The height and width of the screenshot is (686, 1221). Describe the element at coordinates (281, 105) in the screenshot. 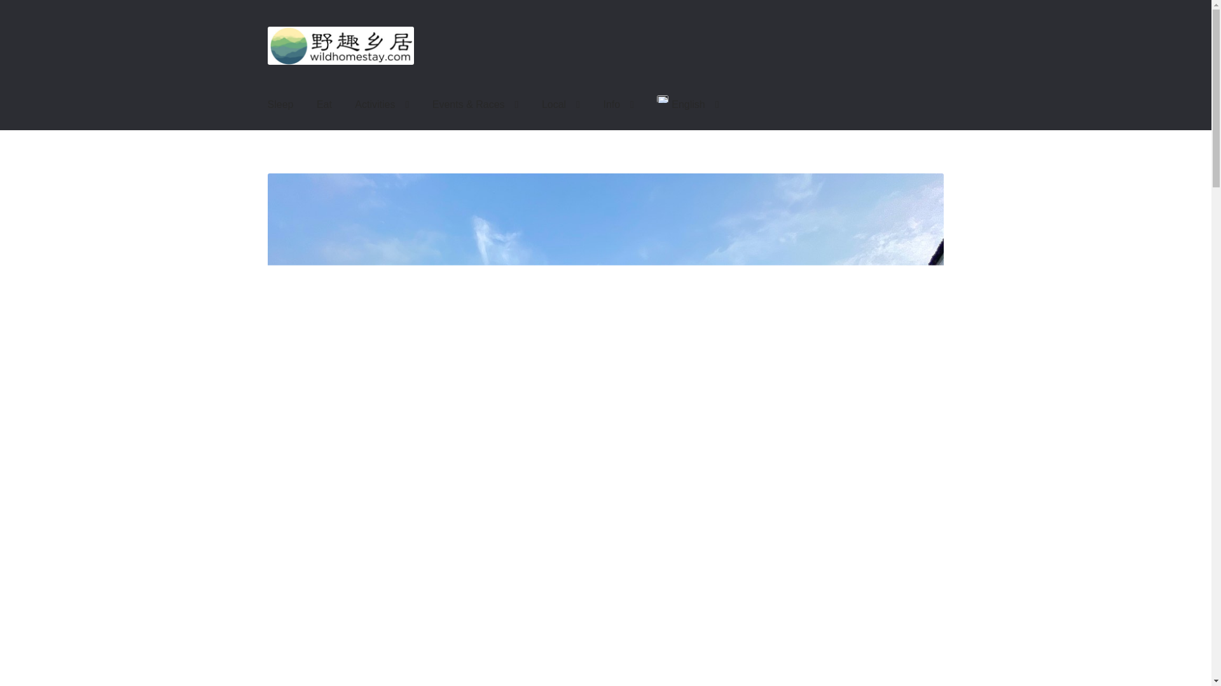

I see `Sleep` at that location.